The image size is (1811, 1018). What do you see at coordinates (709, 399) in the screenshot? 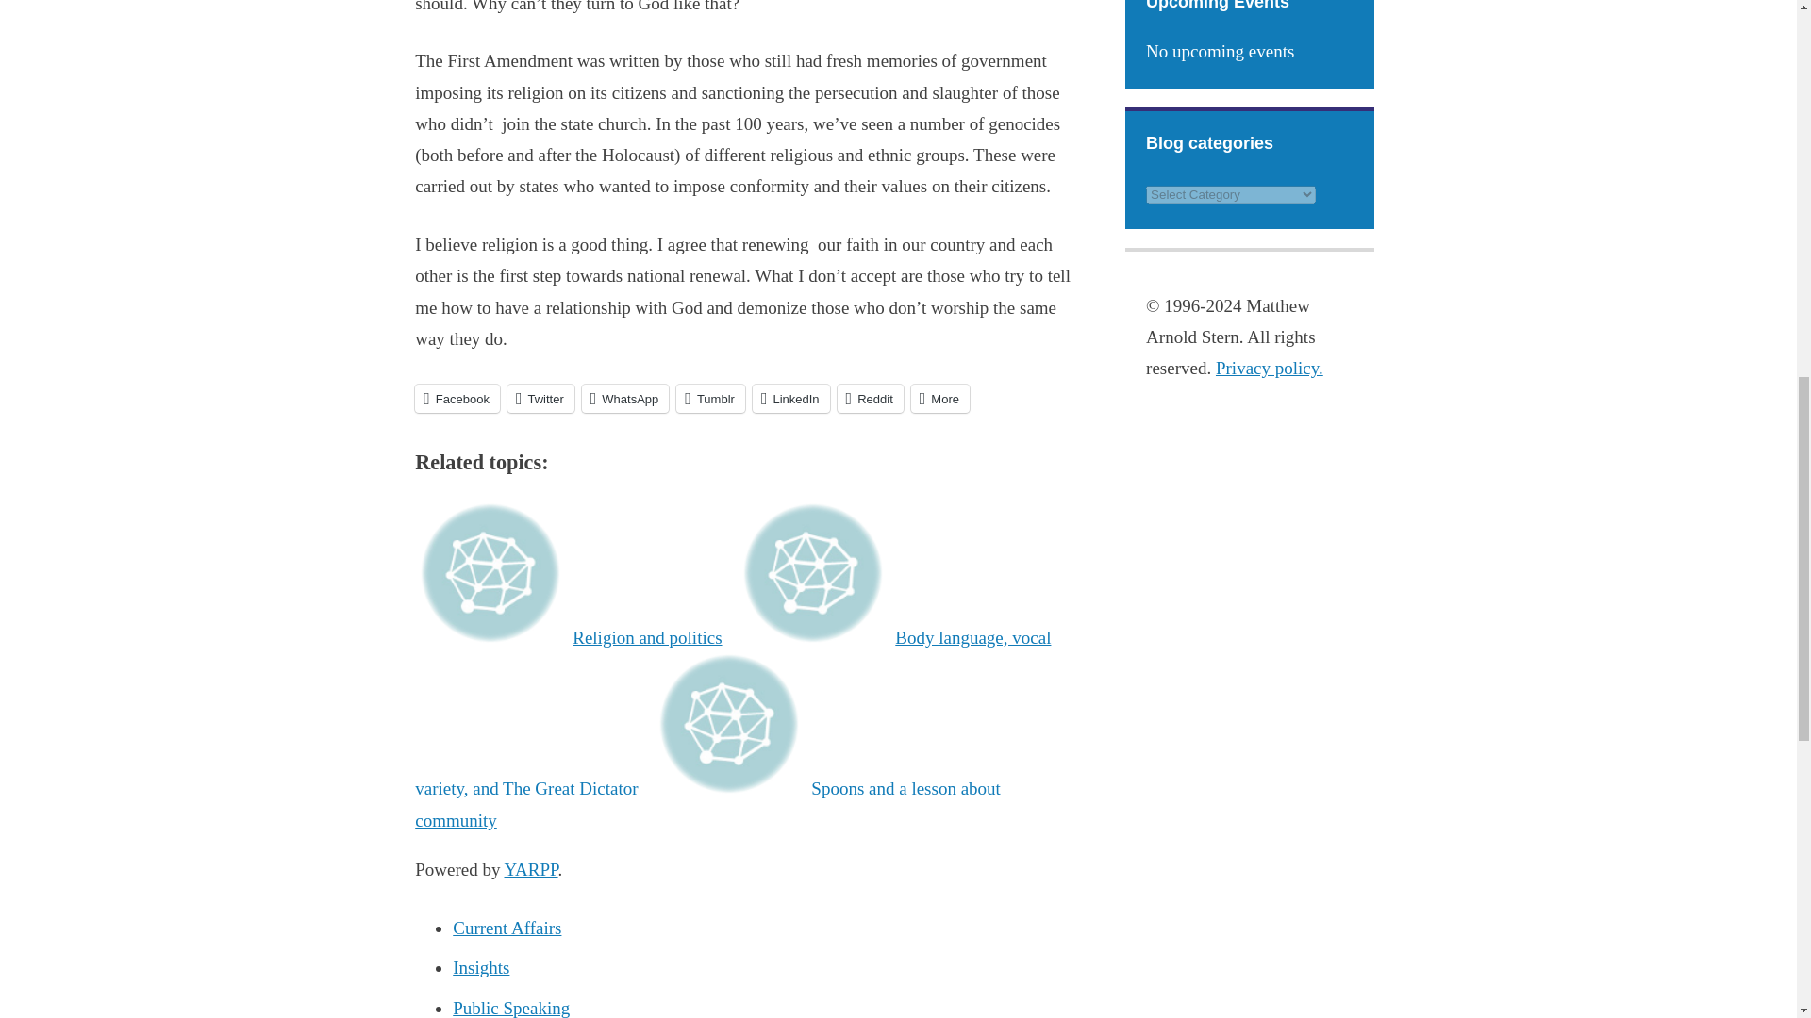
I see `Click to share on Tumblr` at bounding box center [709, 399].